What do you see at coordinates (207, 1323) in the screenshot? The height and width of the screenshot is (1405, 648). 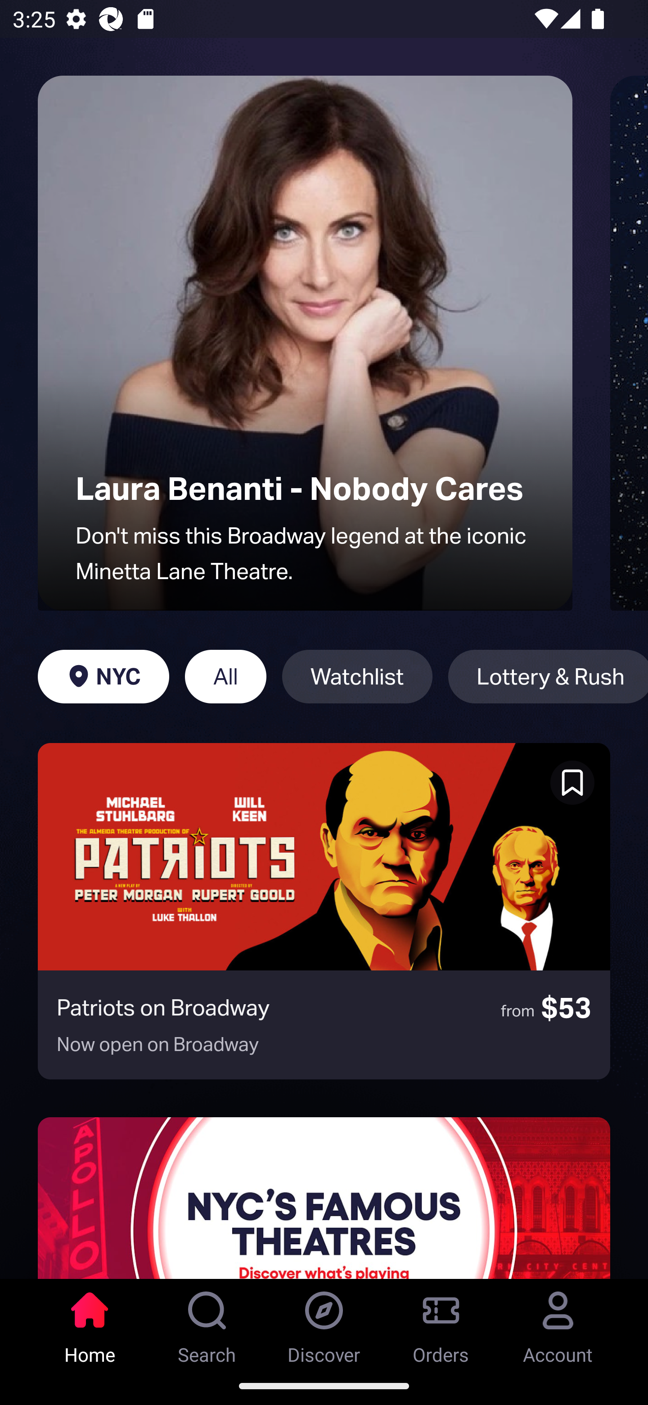 I see `Search` at bounding box center [207, 1323].